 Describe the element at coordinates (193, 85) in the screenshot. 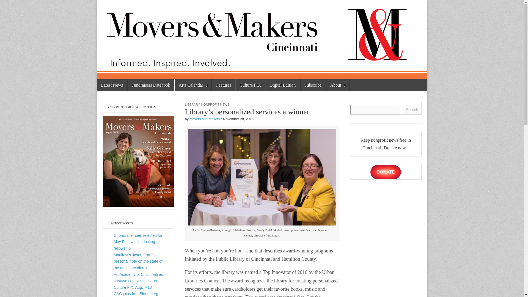

I see `Arts Calendar` at that location.